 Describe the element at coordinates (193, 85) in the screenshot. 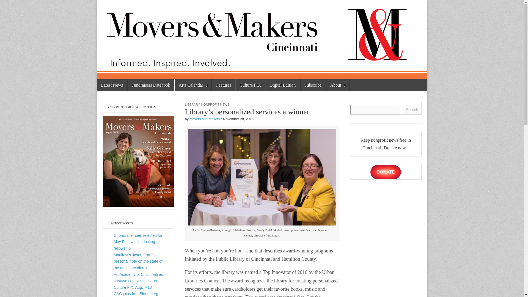

I see `Arts Calendar` at that location.